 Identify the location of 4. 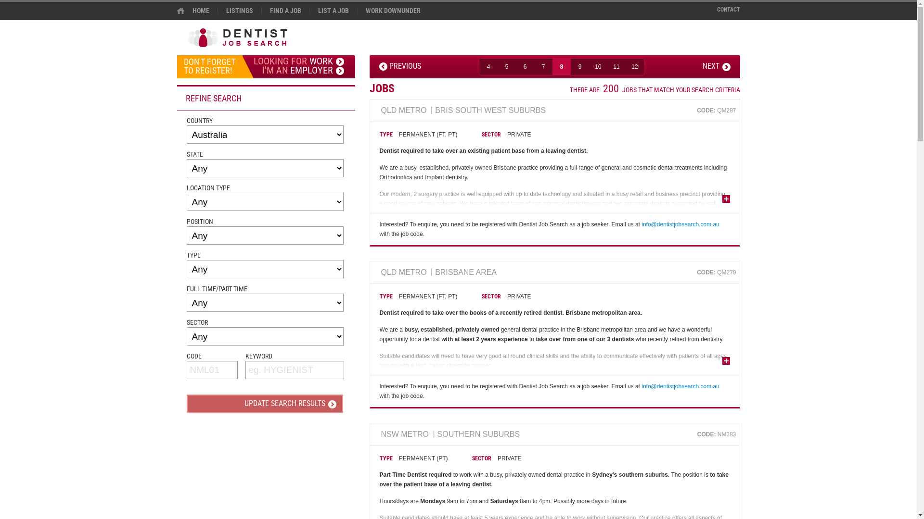
(488, 66).